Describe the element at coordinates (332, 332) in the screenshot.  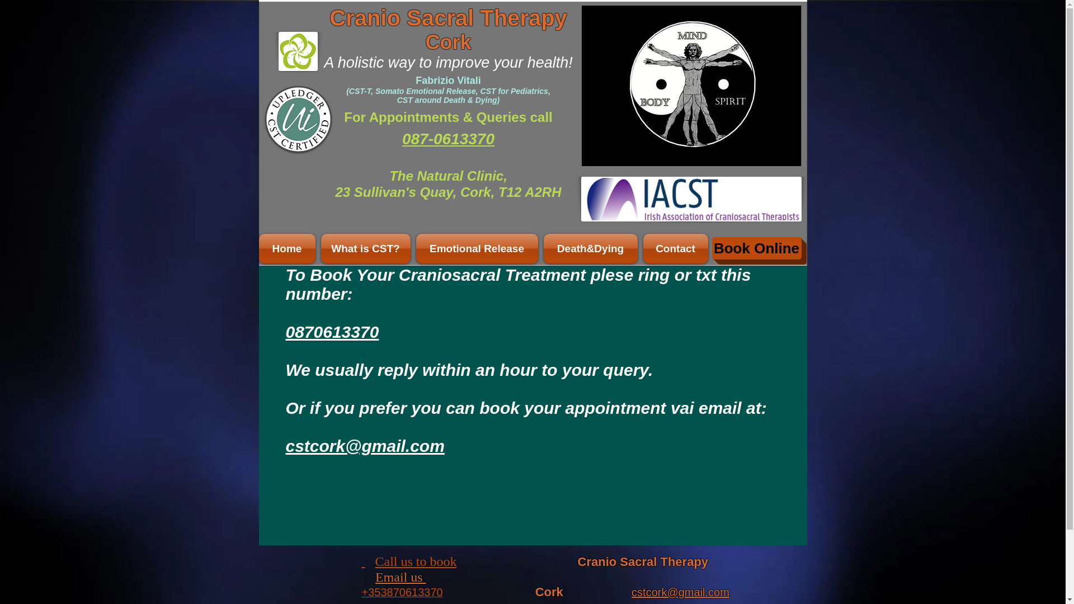
I see `0870613370` at that location.